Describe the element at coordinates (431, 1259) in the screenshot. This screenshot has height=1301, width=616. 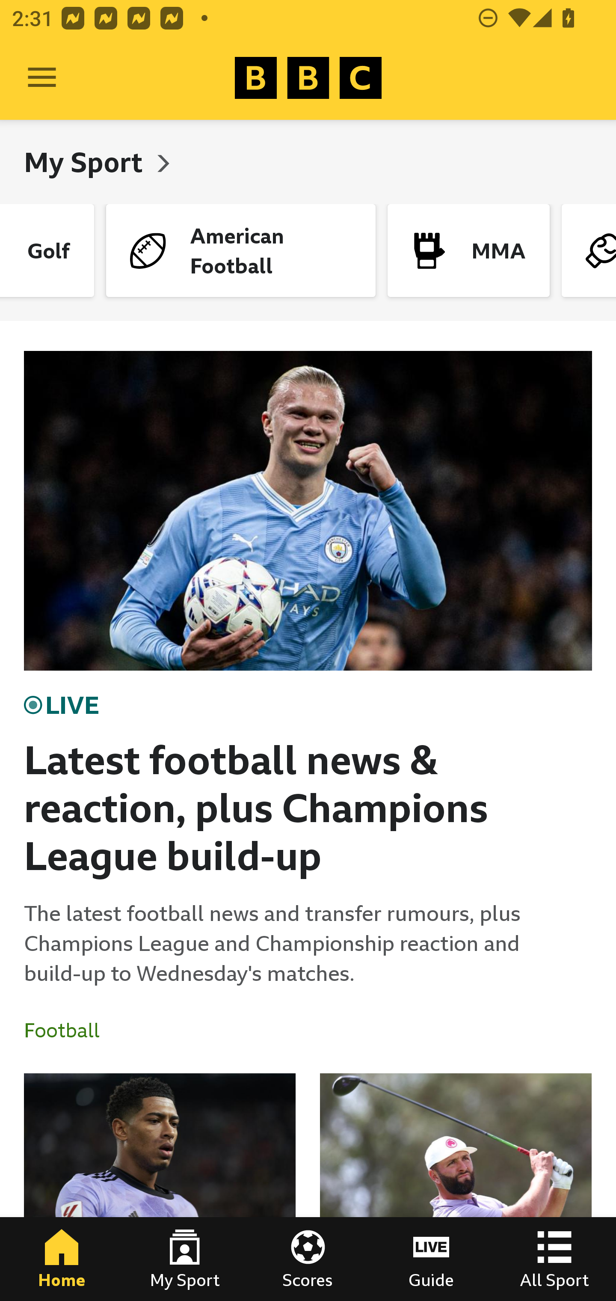
I see `Guide` at that location.